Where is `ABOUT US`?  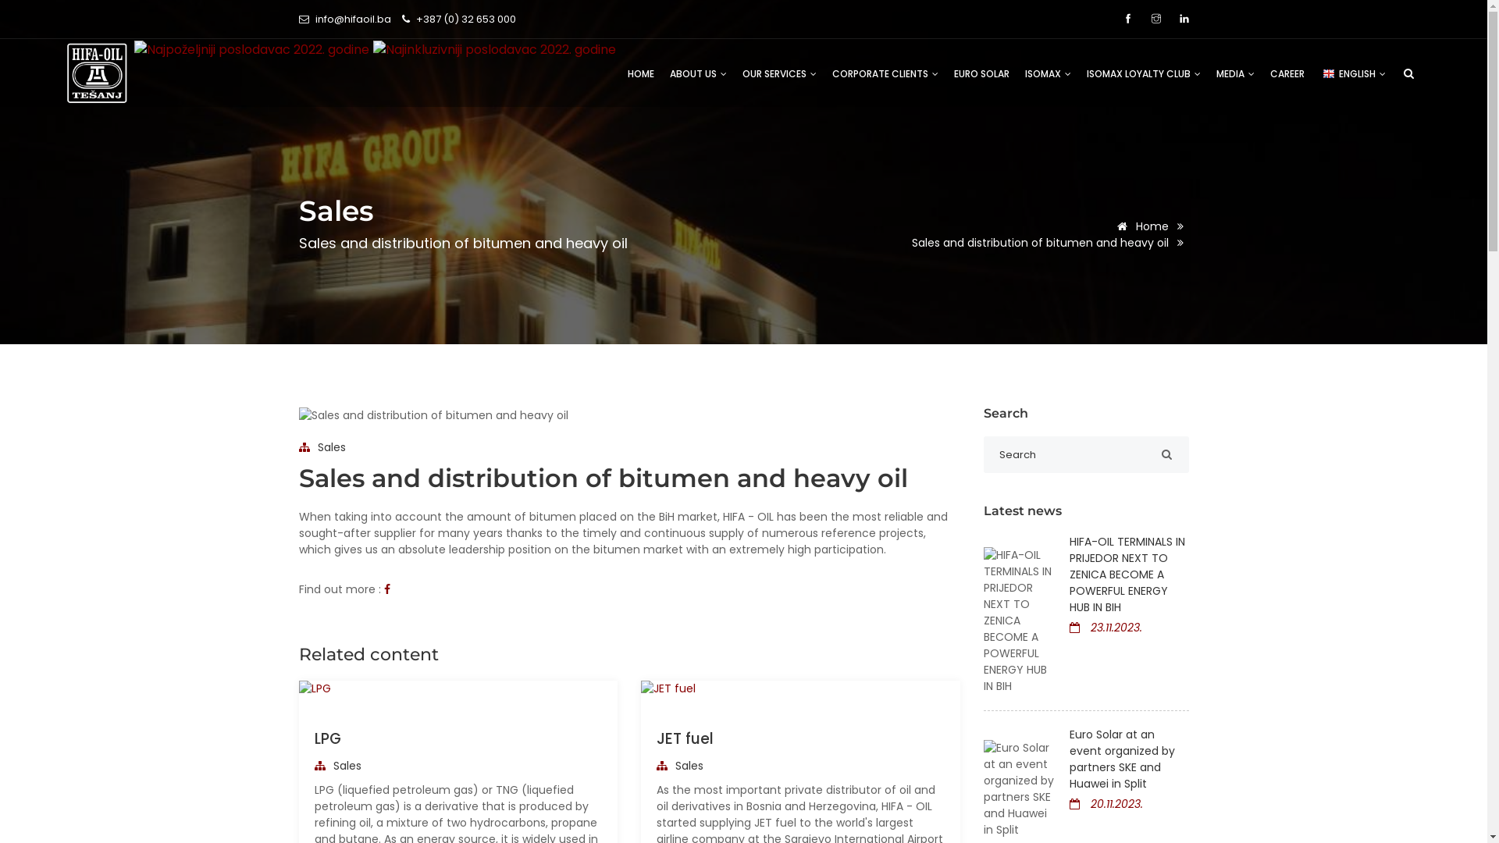 ABOUT US is located at coordinates (698, 73).